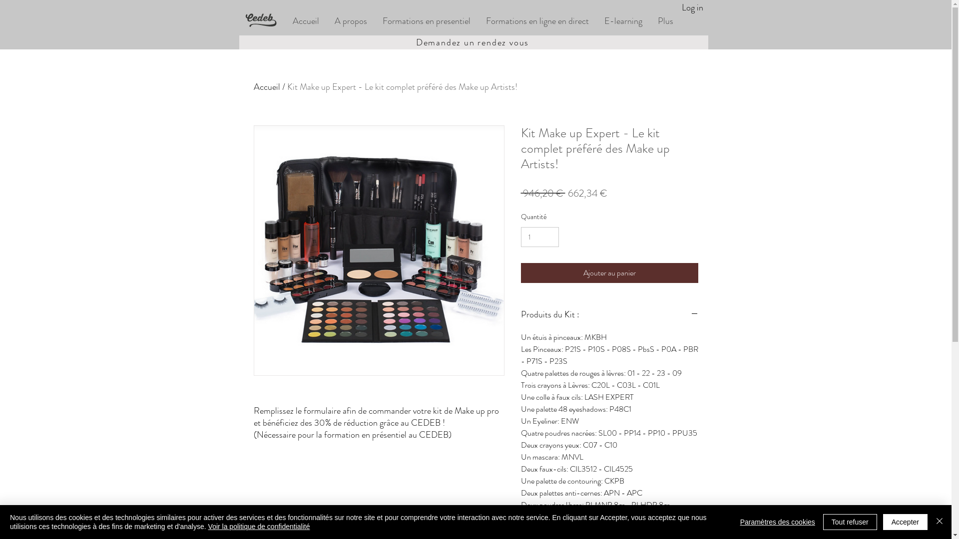 This screenshot has height=539, width=959. Describe the element at coordinates (265, 21) in the screenshot. I see `Design sans titre (1).png` at that location.